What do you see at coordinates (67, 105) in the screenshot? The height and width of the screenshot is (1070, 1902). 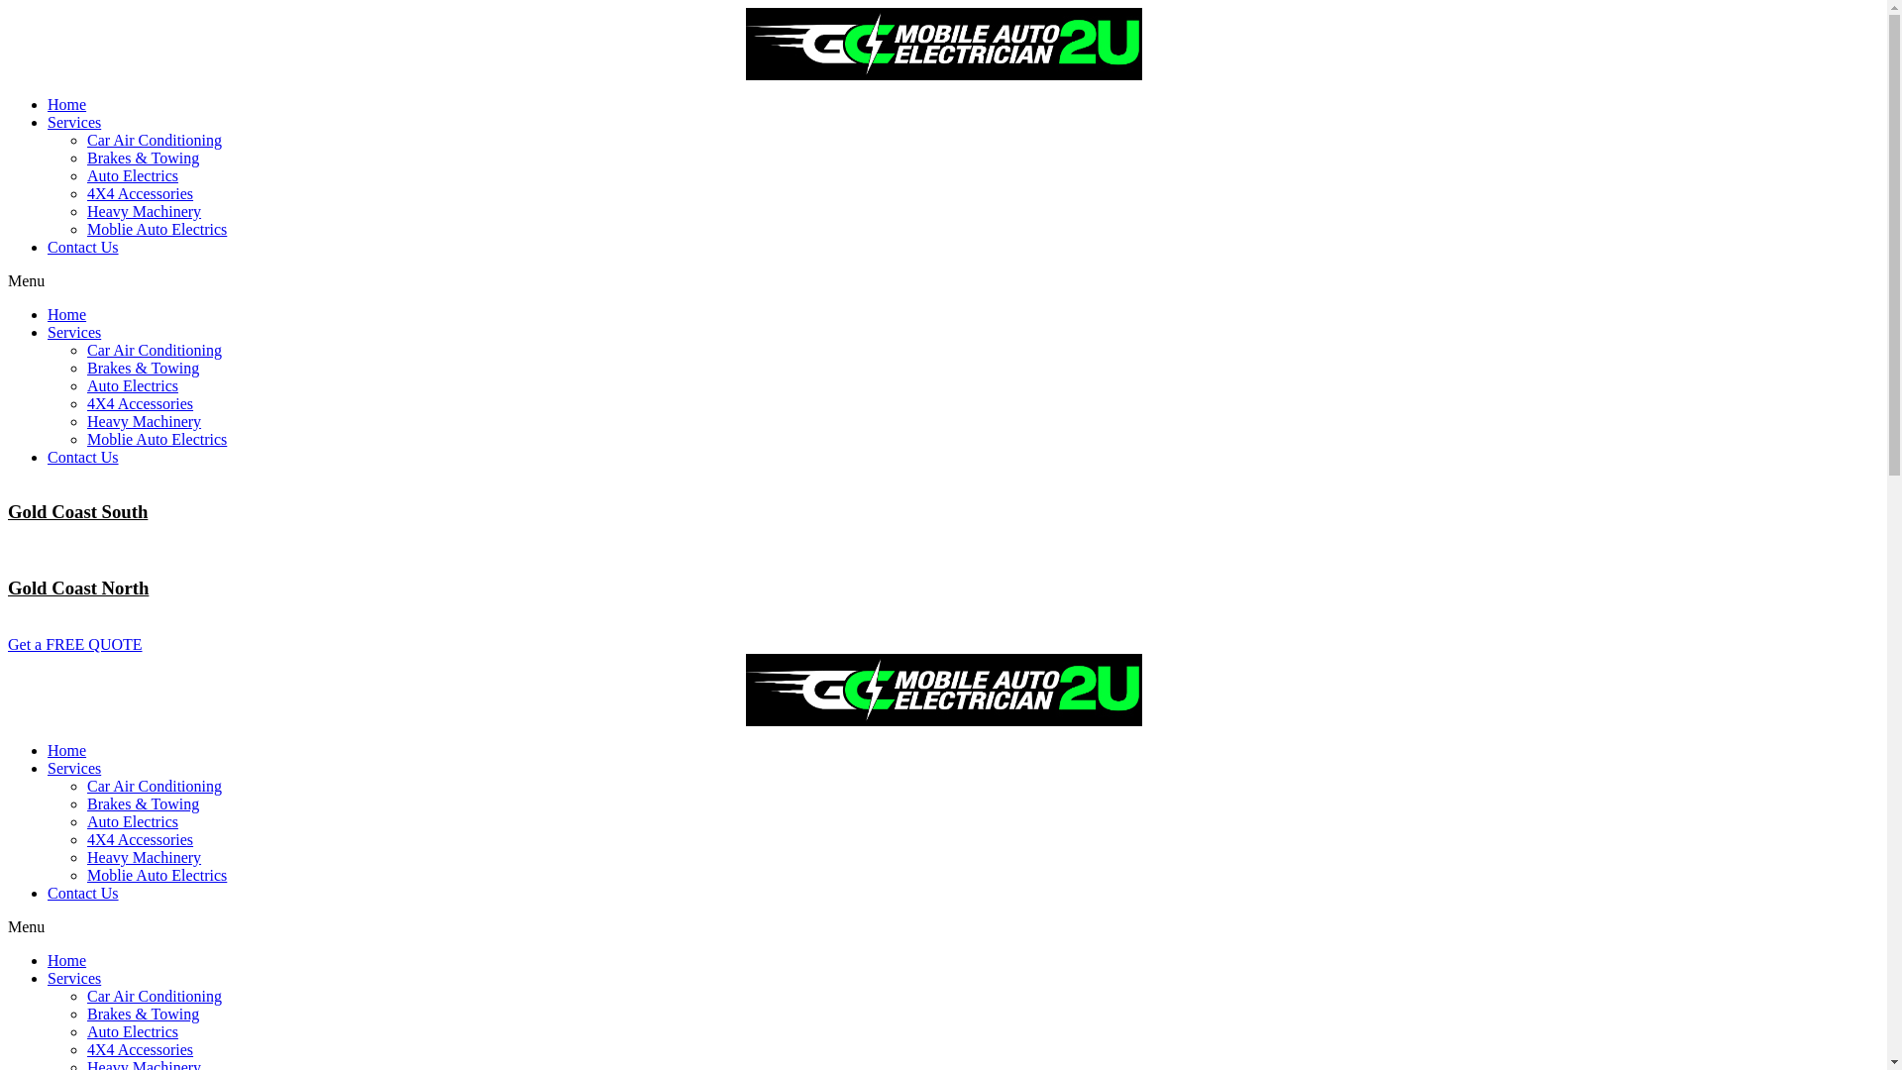 I see `Home` at bounding box center [67, 105].